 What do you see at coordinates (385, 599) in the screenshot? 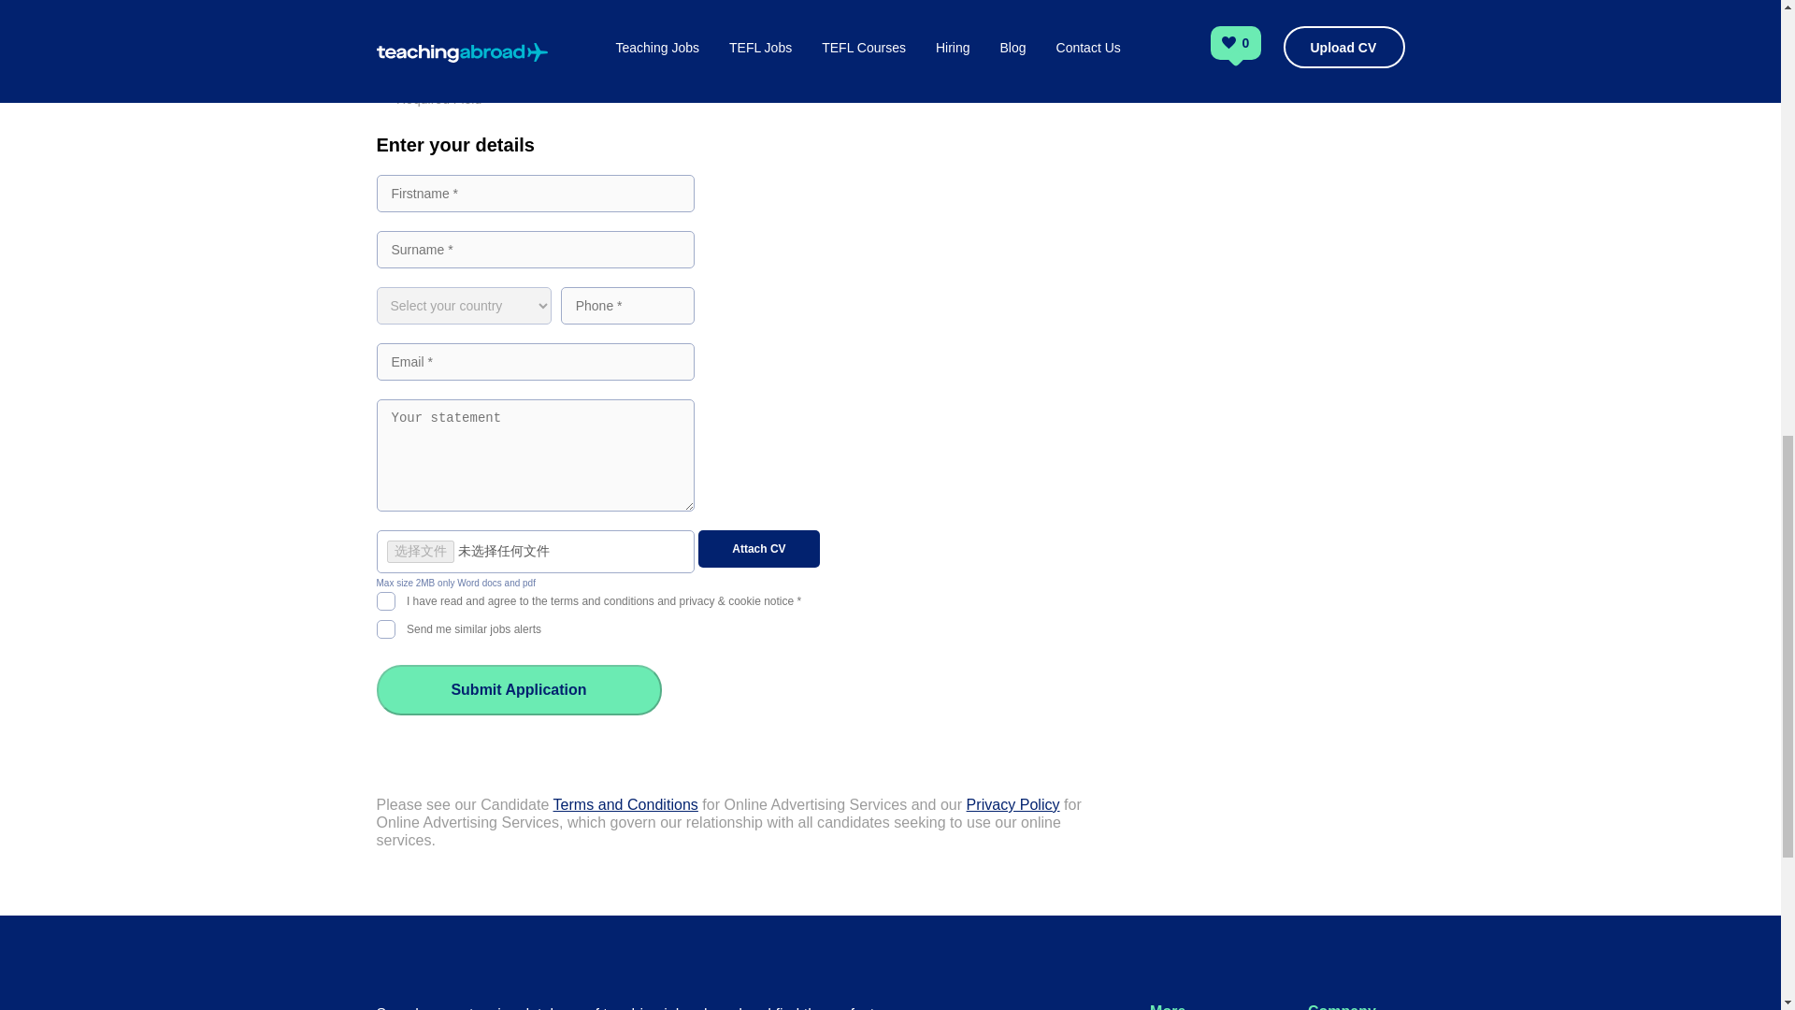
I see `on` at bounding box center [385, 599].